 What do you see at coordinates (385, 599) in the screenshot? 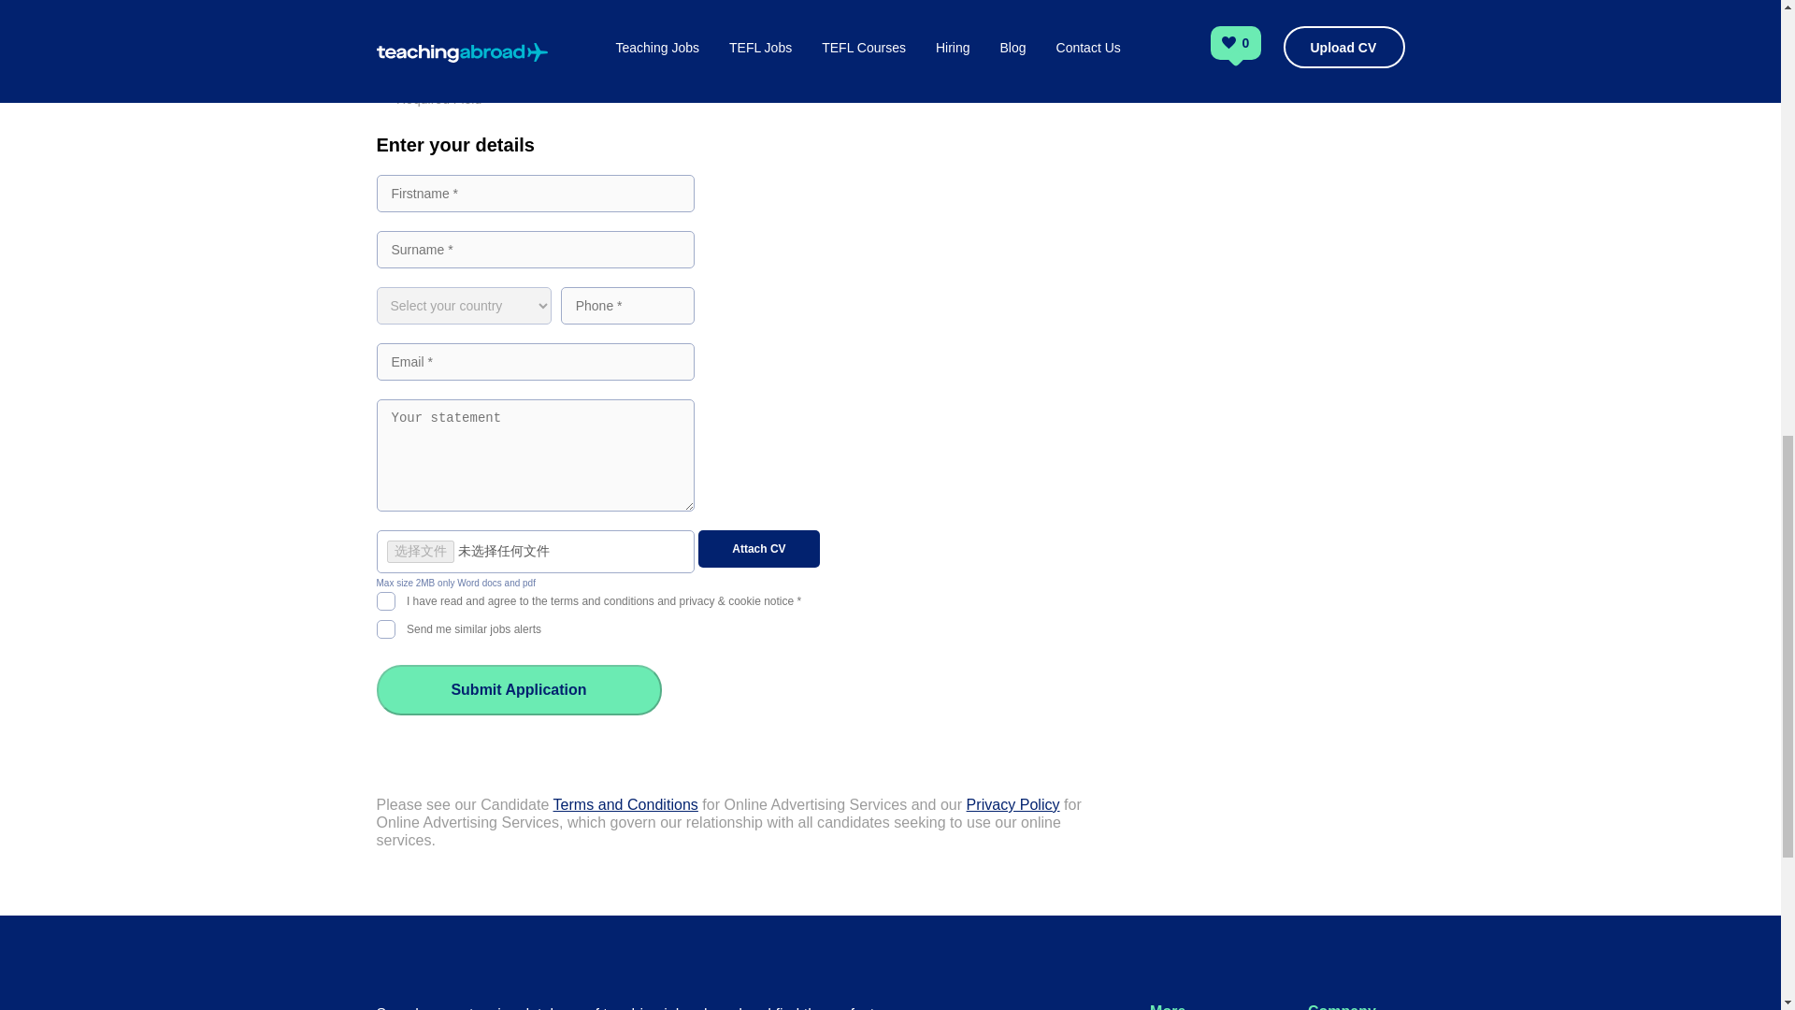
I see `on` at bounding box center [385, 599].